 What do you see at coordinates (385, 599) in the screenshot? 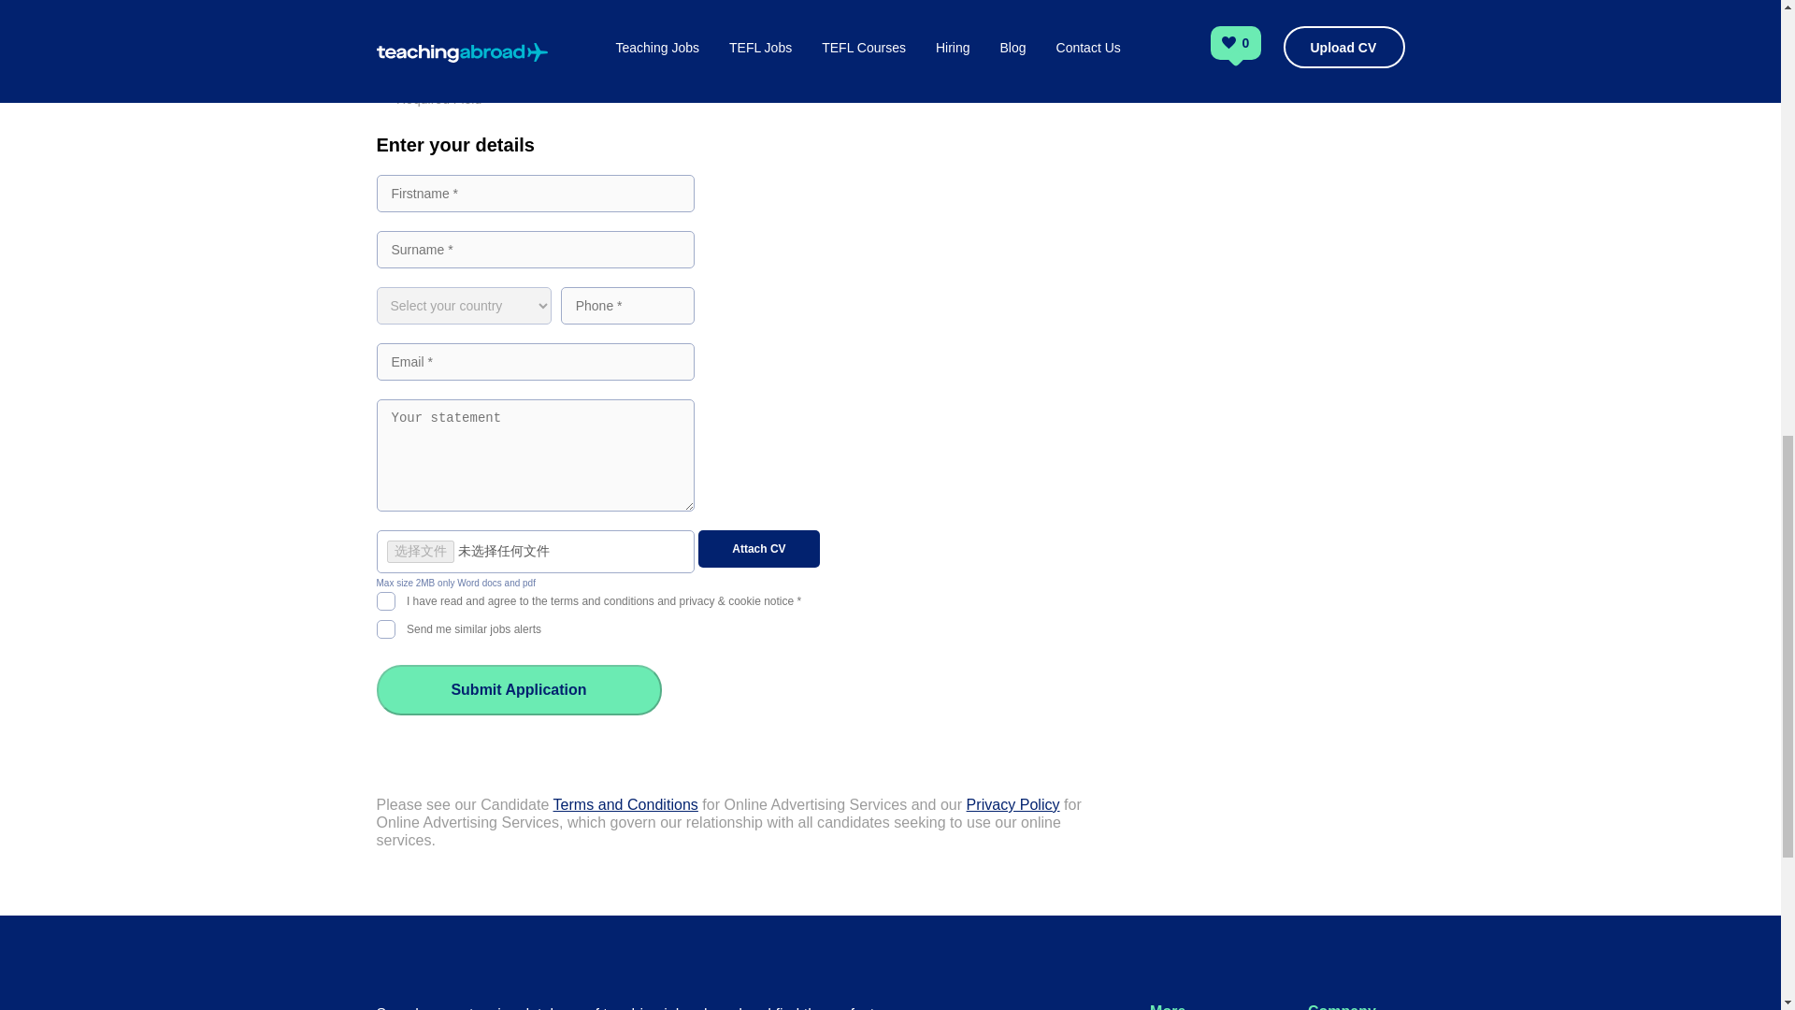
I see `on` at bounding box center [385, 599].